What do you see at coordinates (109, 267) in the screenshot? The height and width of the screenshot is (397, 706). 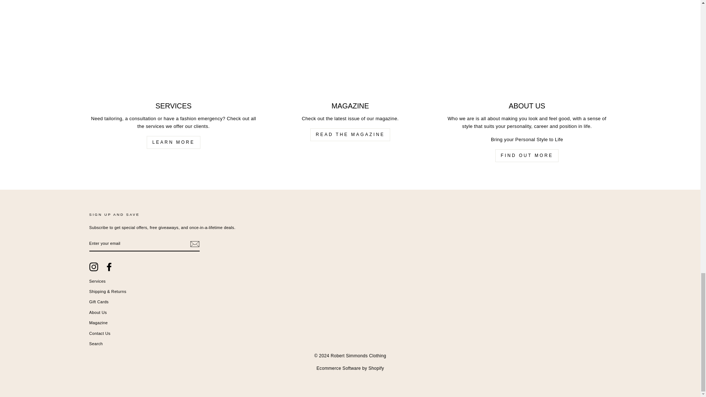 I see `Robert Simmonds Clothing on Facebook` at bounding box center [109, 267].